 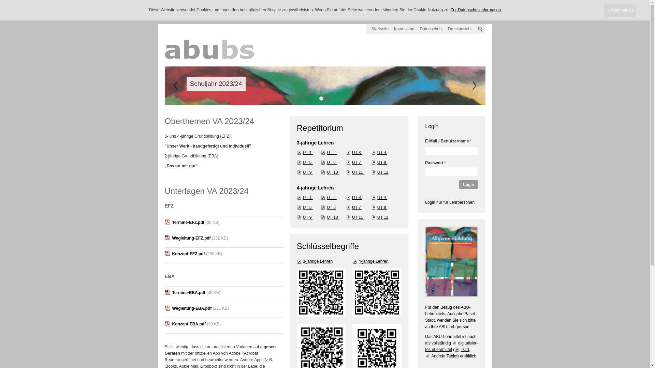 What do you see at coordinates (329, 197) in the screenshot?
I see `UT 2` at bounding box center [329, 197].